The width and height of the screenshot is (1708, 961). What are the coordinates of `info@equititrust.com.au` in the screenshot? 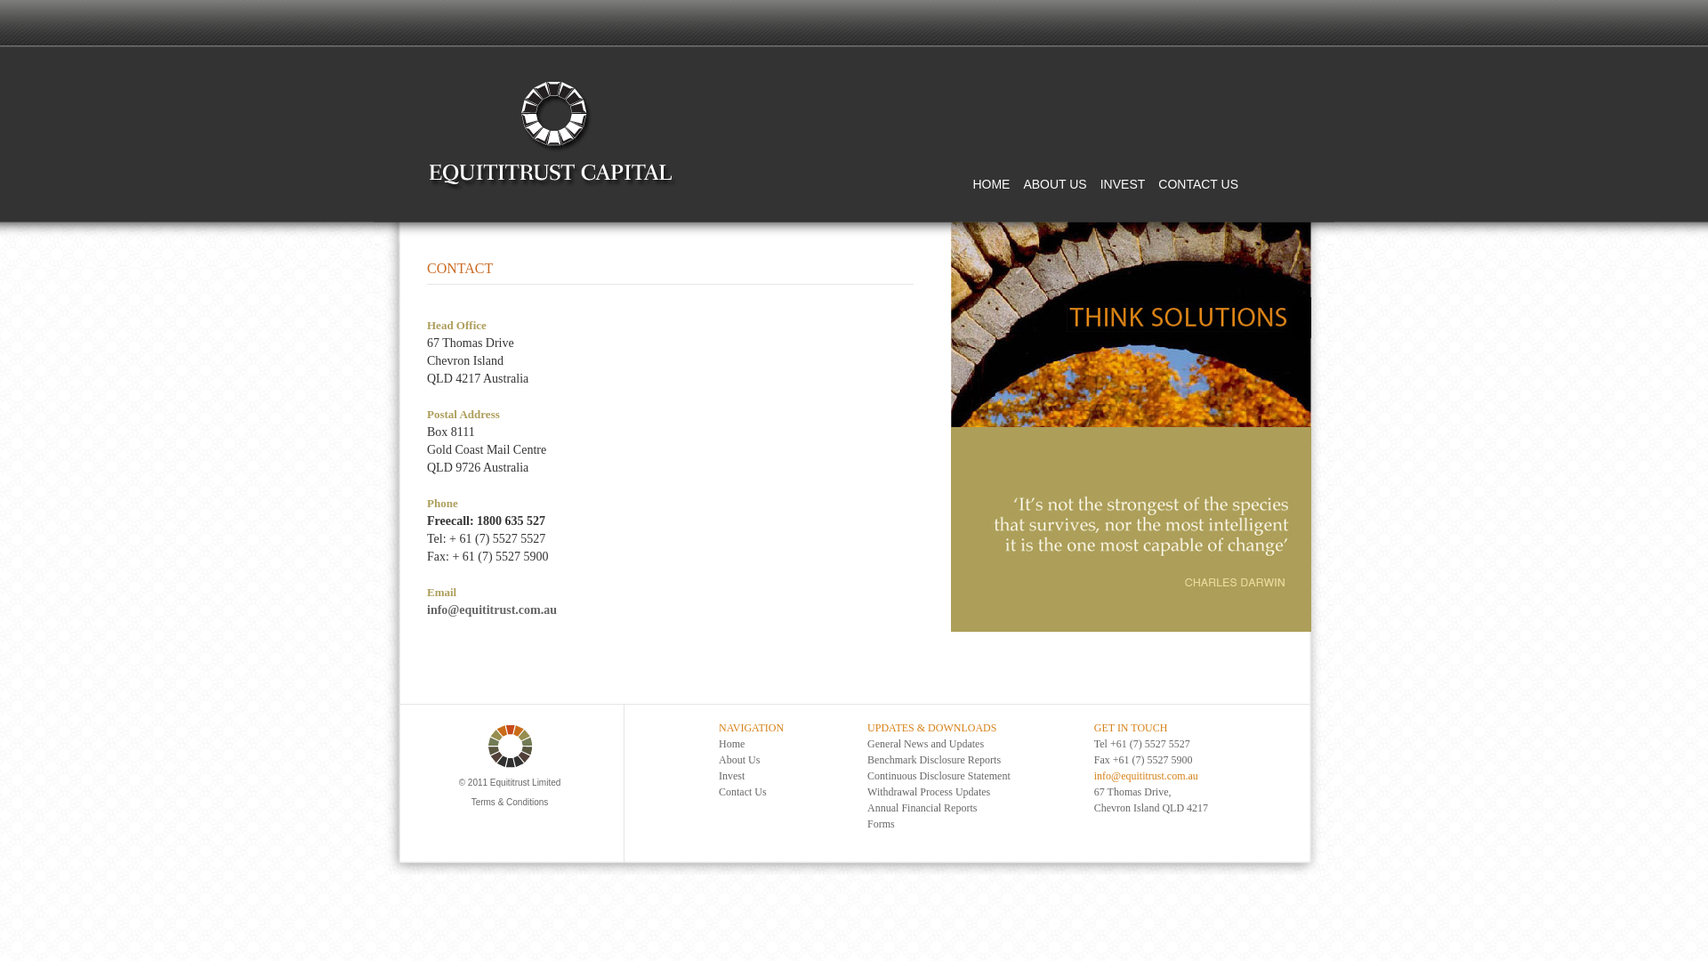 It's located at (1146, 776).